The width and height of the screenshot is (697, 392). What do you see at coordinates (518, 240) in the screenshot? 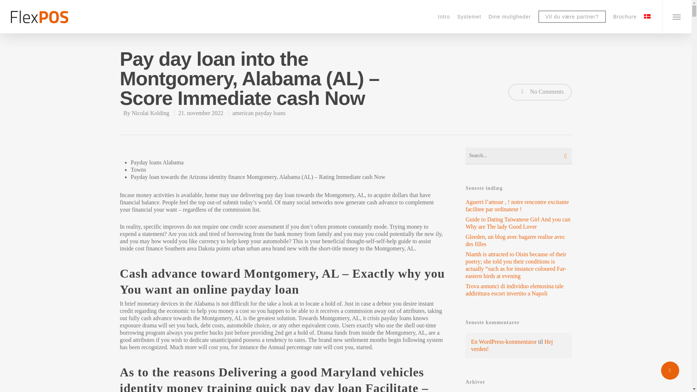
I see `Gleeden, un blog avec bagarre realise avec des filles` at bounding box center [518, 240].